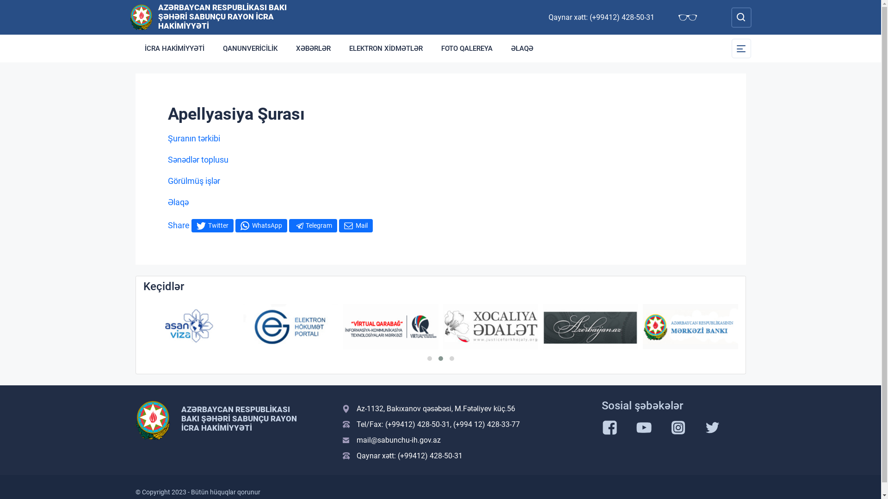 The image size is (888, 499). Describe the element at coordinates (313, 225) in the screenshot. I see `Telegram` at that location.